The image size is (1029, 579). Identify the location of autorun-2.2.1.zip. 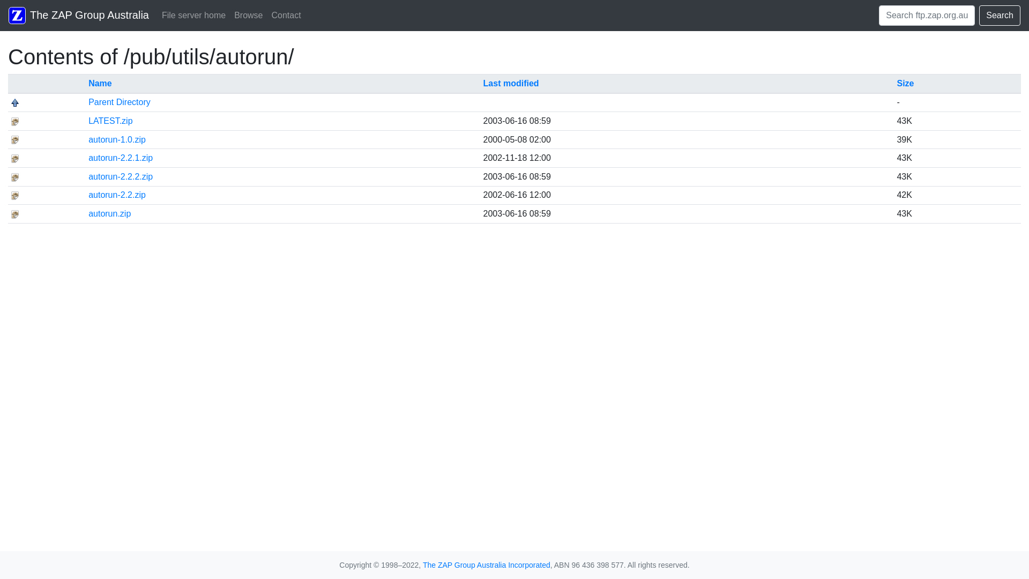
(121, 158).